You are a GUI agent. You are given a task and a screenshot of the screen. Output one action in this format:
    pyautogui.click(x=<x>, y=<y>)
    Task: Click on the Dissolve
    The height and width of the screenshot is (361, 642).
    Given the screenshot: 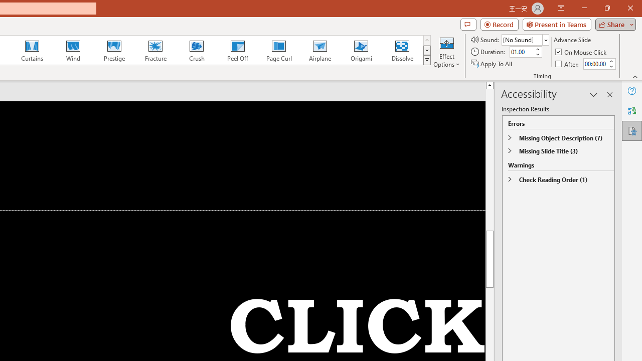 What is the action you would take?
    pyautogui.click(x=402, y=50)
    